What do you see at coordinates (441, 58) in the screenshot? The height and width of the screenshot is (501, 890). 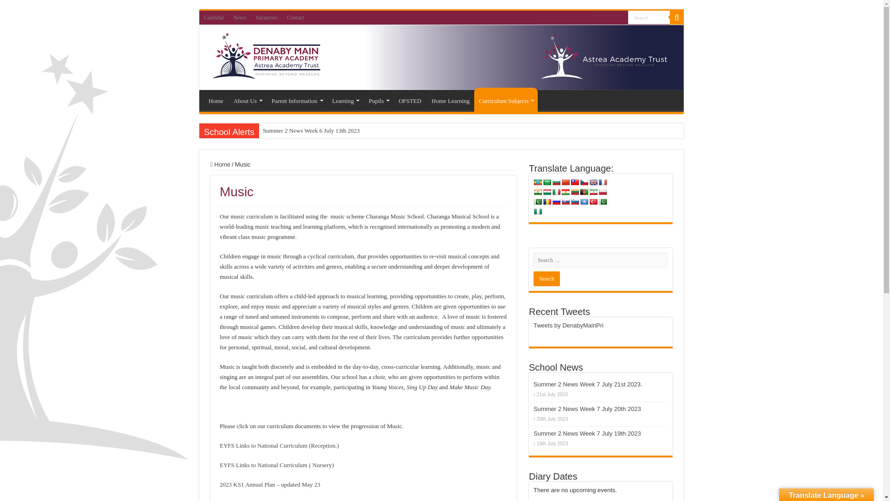 I see `Denaby Main Primary Academy` at bounding box center [441, 58].